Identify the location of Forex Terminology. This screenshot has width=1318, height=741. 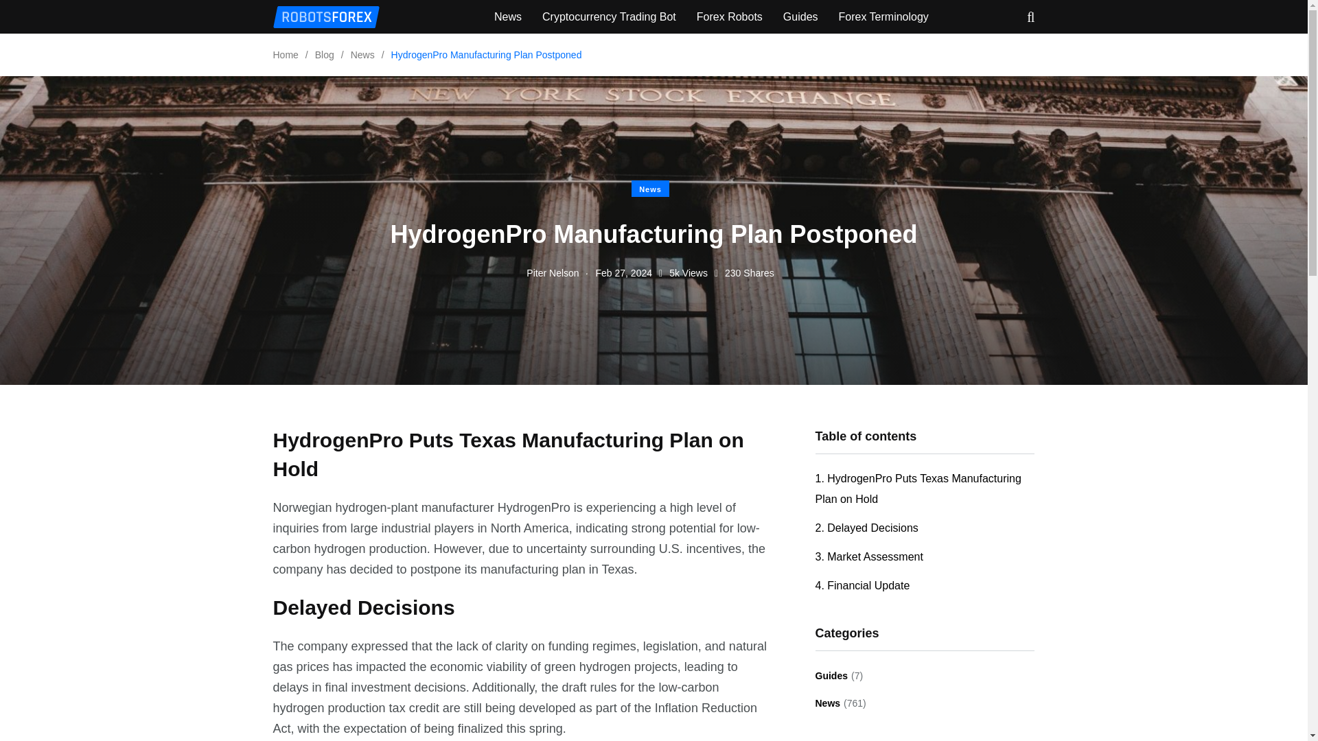
(883, 16).